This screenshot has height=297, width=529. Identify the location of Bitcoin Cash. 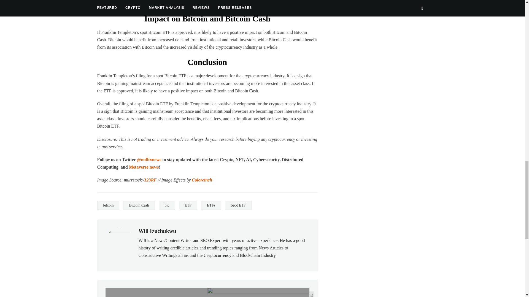
(139, 205).